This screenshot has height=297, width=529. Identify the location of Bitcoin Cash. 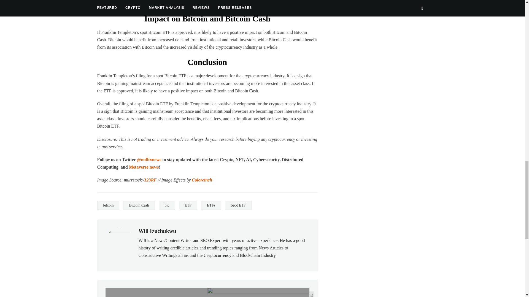
(139, 205).